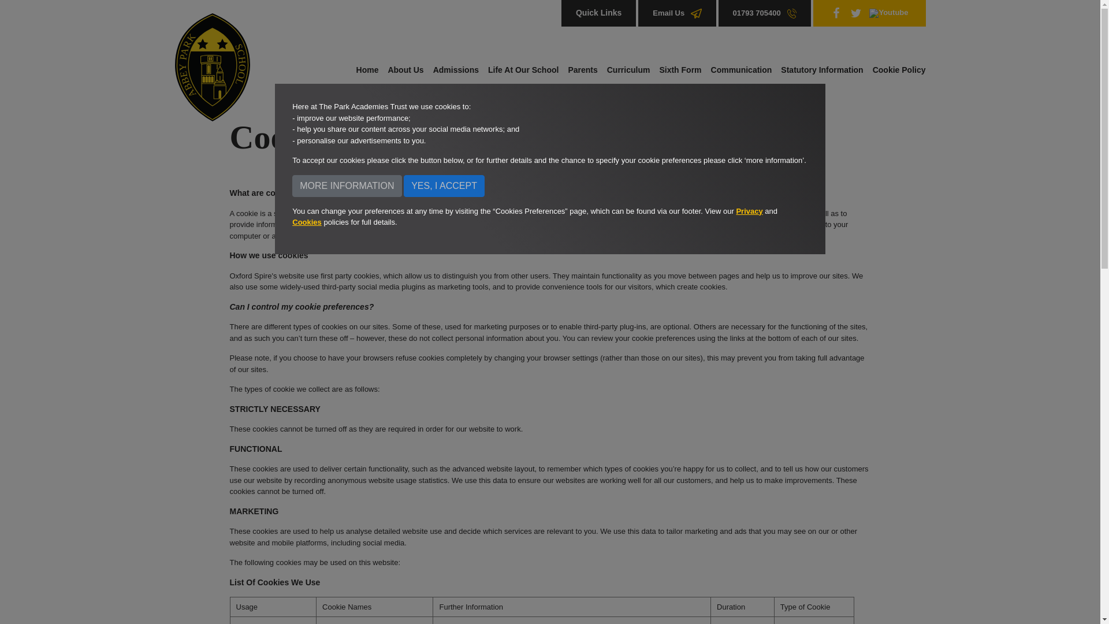 This screenshot has width=1109, height=624. What do you see at coordinates (677, 13) in the screenshot?
I see `Email Us  ` at bounding box center [677, 13].